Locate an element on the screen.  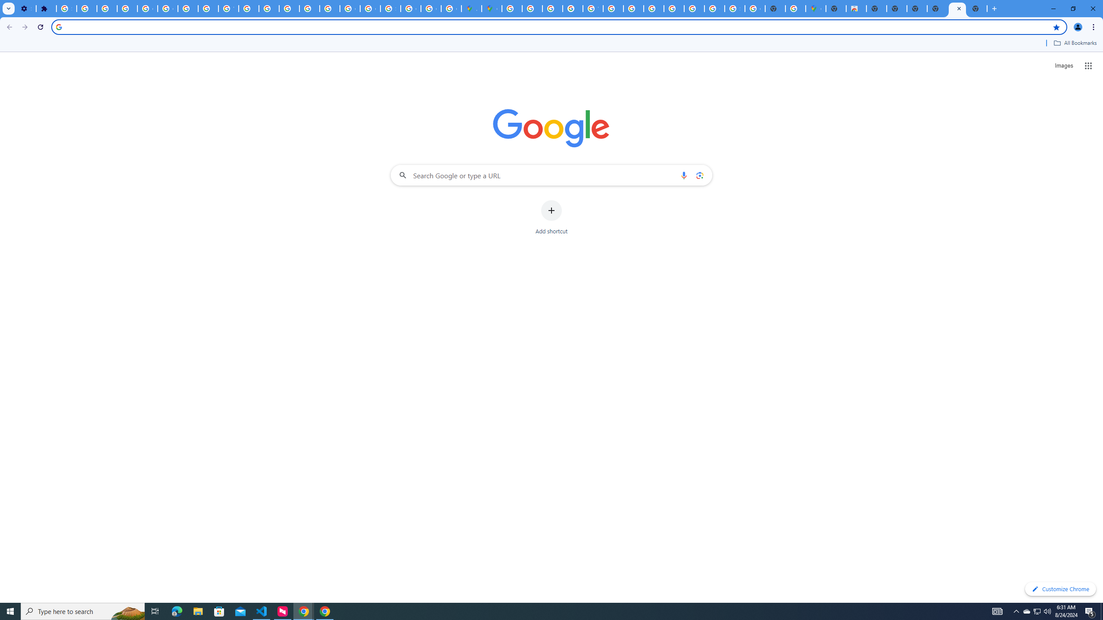
Customize Chrome is located at coordinates (1060, 589).